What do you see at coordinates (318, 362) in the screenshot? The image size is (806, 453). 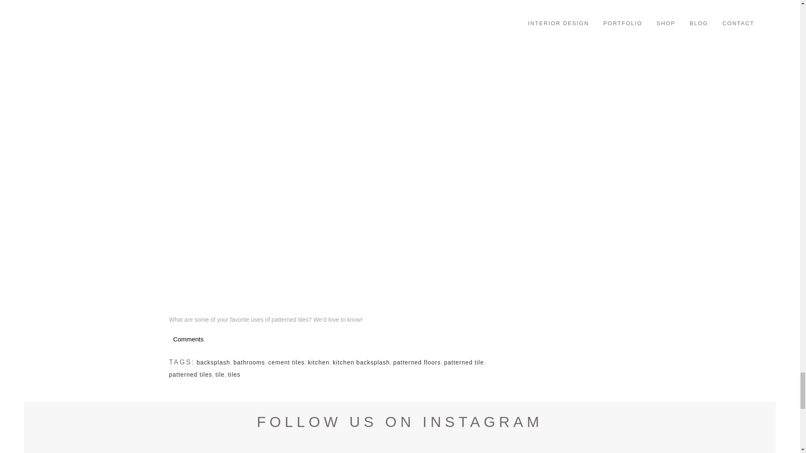 I see `kitchen` at bounding box center [318, 362].